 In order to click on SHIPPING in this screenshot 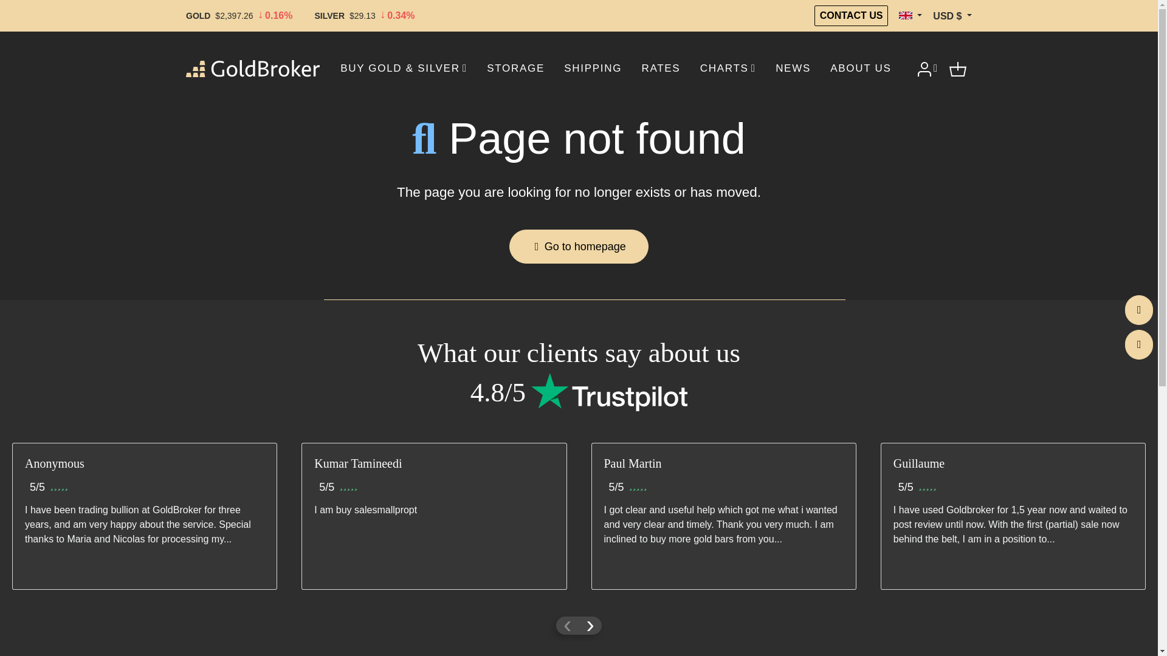, I will do `click(593, 68)`.